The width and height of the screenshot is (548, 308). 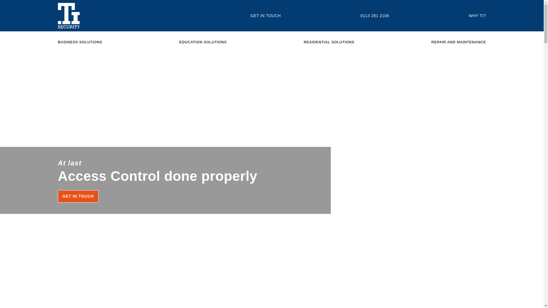 What do you see at coordinates (329, 42) in the screenshot?
I see `RESIDENTIAL SOLUTIONS` at bounding box center [329, 42].